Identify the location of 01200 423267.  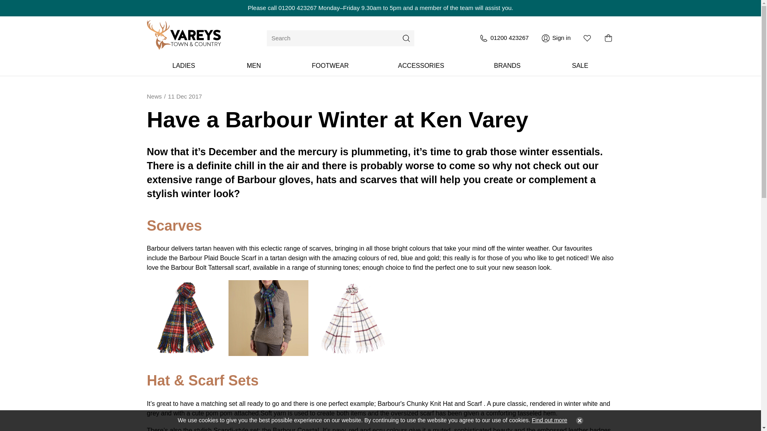
(297, 8).